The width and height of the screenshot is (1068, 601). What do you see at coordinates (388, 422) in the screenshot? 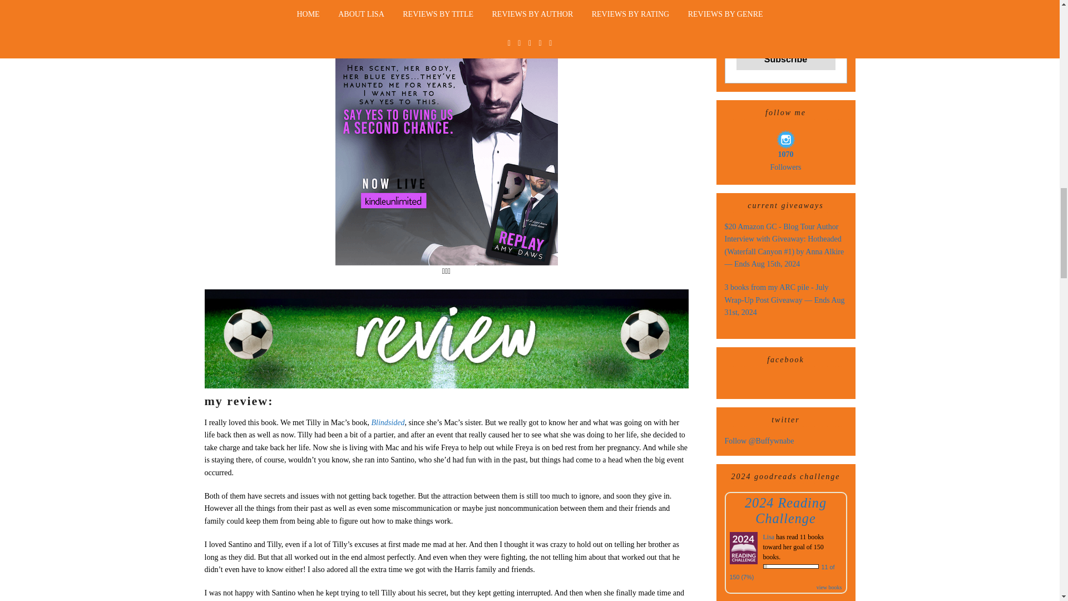
I see `Blindsided` at bounding box center [388, 422].